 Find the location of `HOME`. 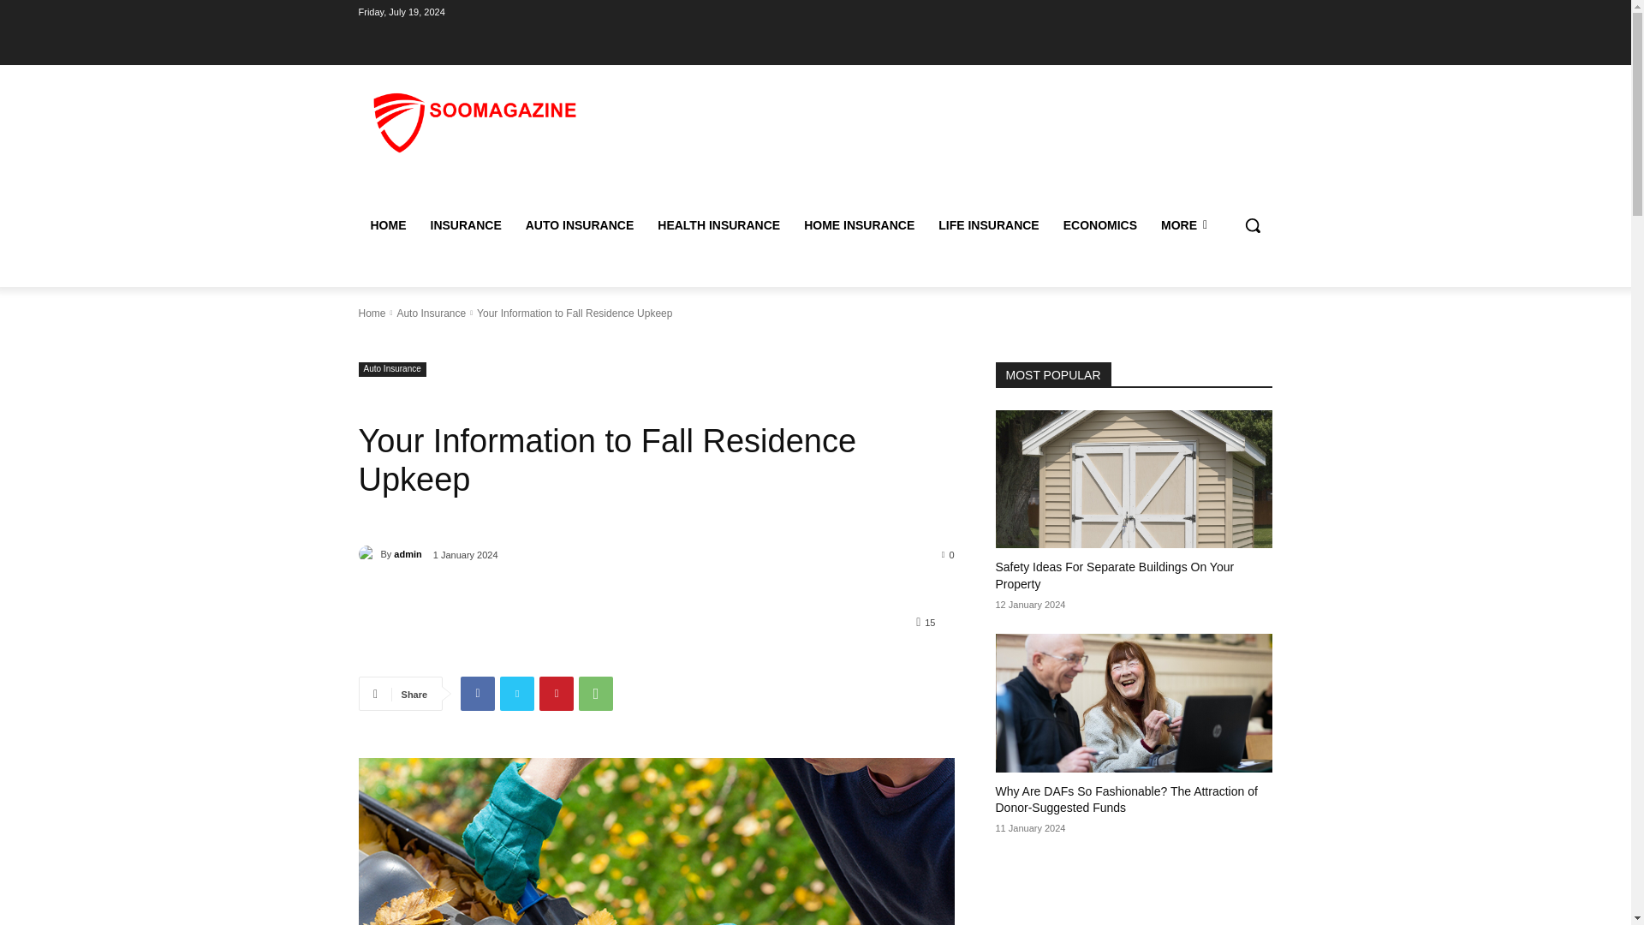

HOME is located at coordinates (387, 224).